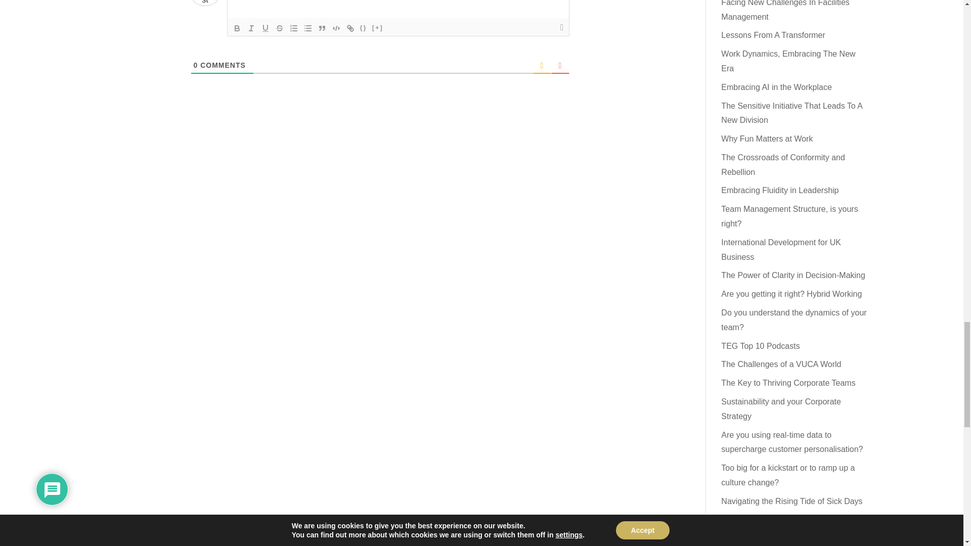  What do you see at coordinates (377, 28) in the screenshot?
I see `Spoiler` at bounding box center [377, 28].